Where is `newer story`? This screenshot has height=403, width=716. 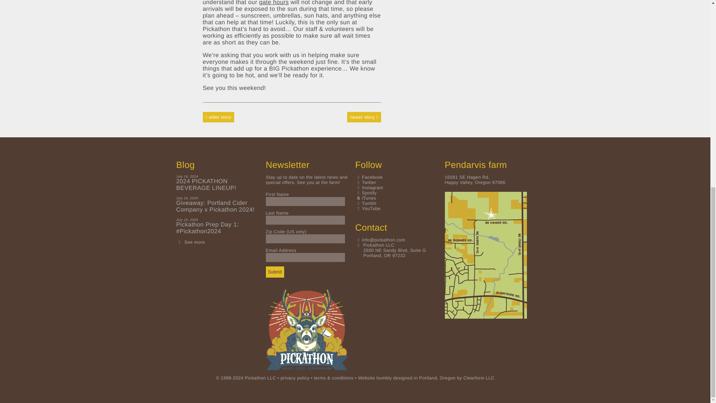 newer story is located at coordinates (364, 113).